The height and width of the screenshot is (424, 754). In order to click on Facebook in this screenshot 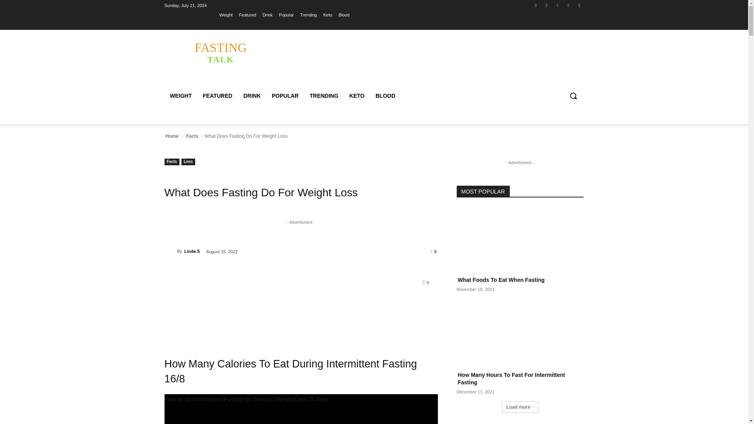, I will do `click(536, 5)`.